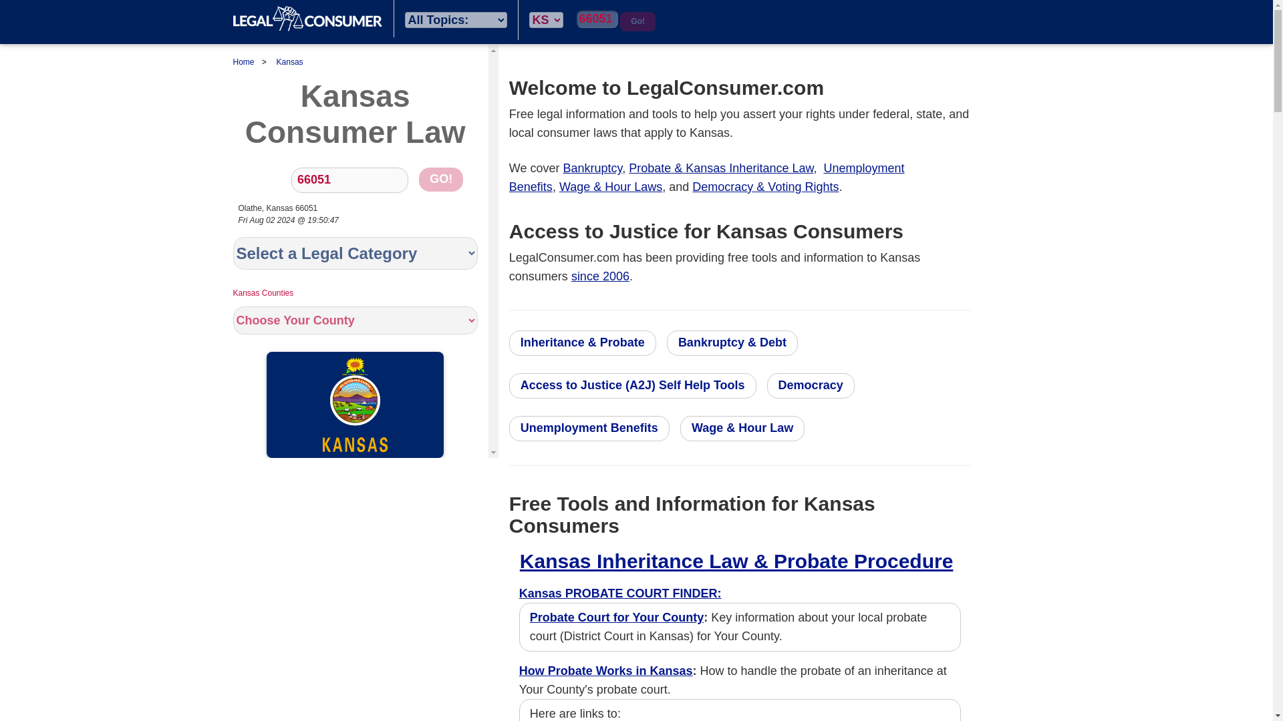  I want to click on Kansas, so click(290, 62).